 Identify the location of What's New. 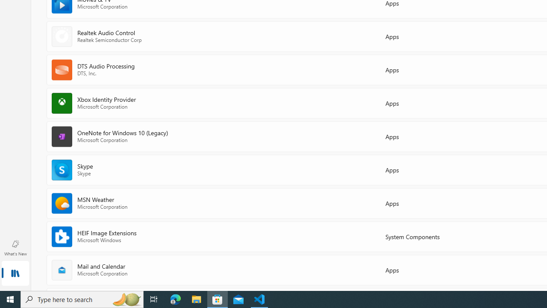
(15, 247).